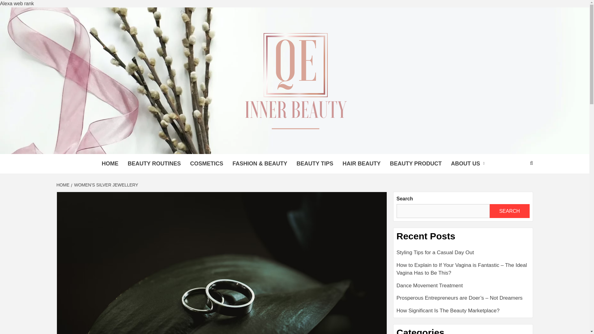 The image size is (594, 334). What do you see at coordinates (110, 163) in the screenshot?
I see `HOME` at bounding box center [110, 163].